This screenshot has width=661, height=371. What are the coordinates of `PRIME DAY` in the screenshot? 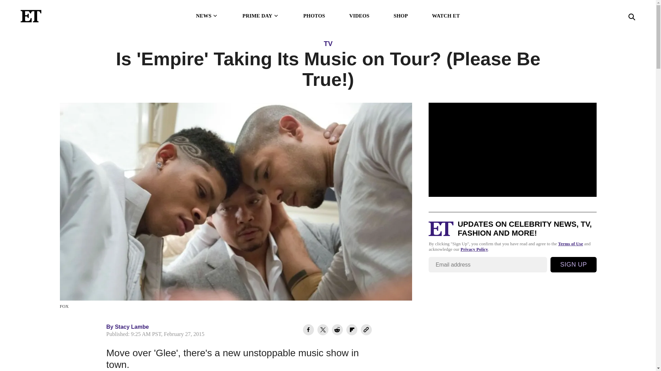 It's located at (261, 16).